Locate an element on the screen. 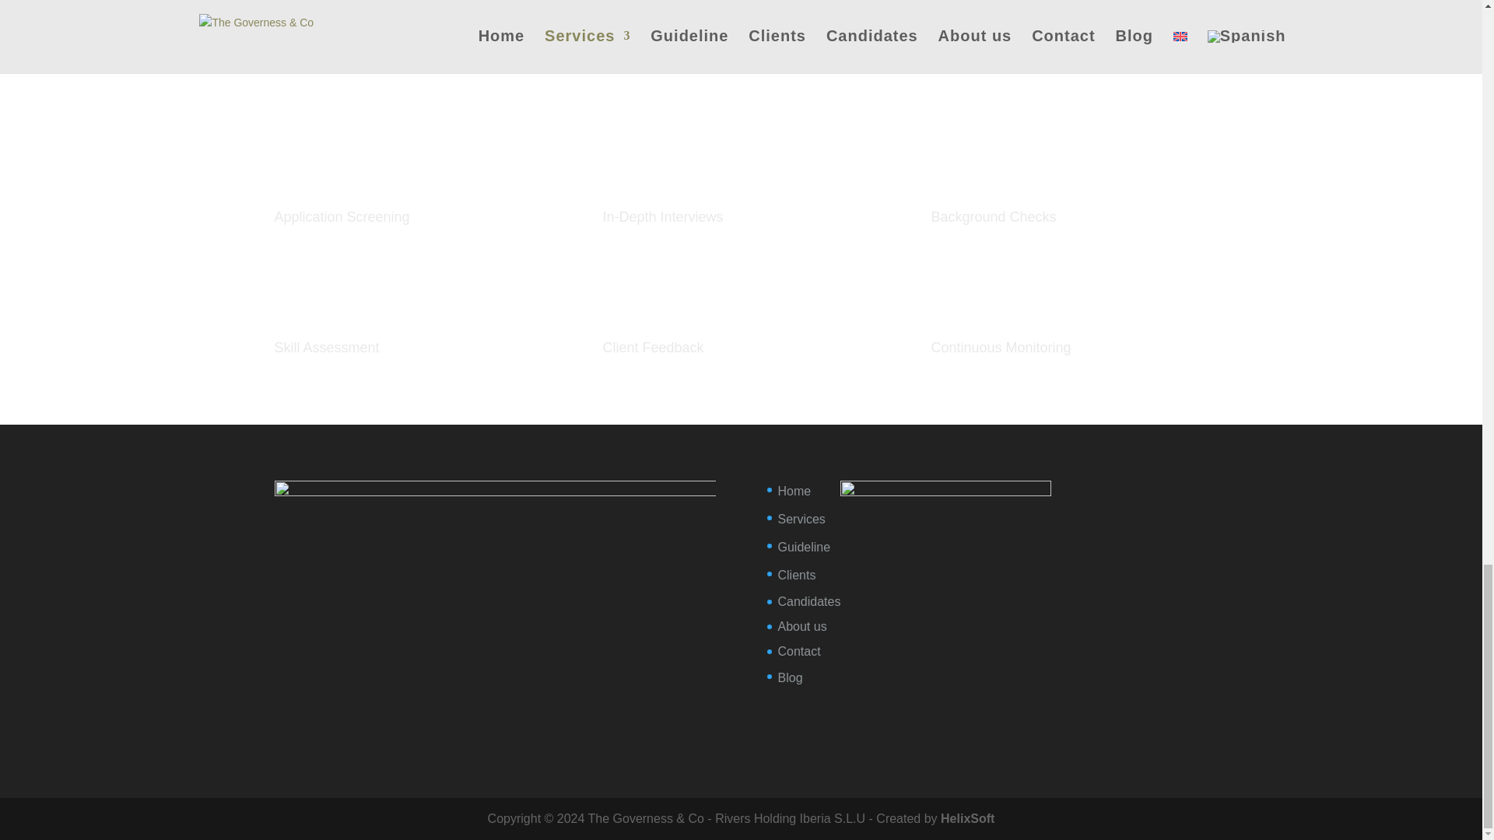 The width and height of the screenshot is (1494, 840). Guideline is located at coordinates (805, 547).